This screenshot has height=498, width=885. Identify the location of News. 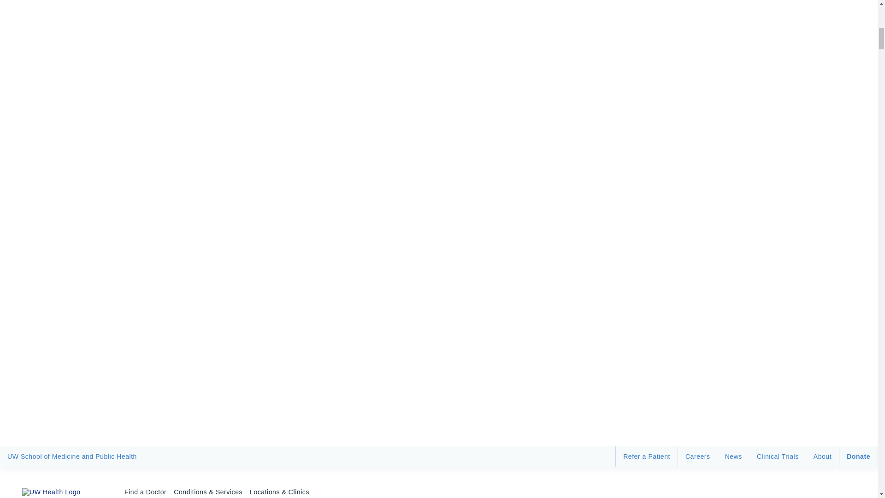
(734, 456).